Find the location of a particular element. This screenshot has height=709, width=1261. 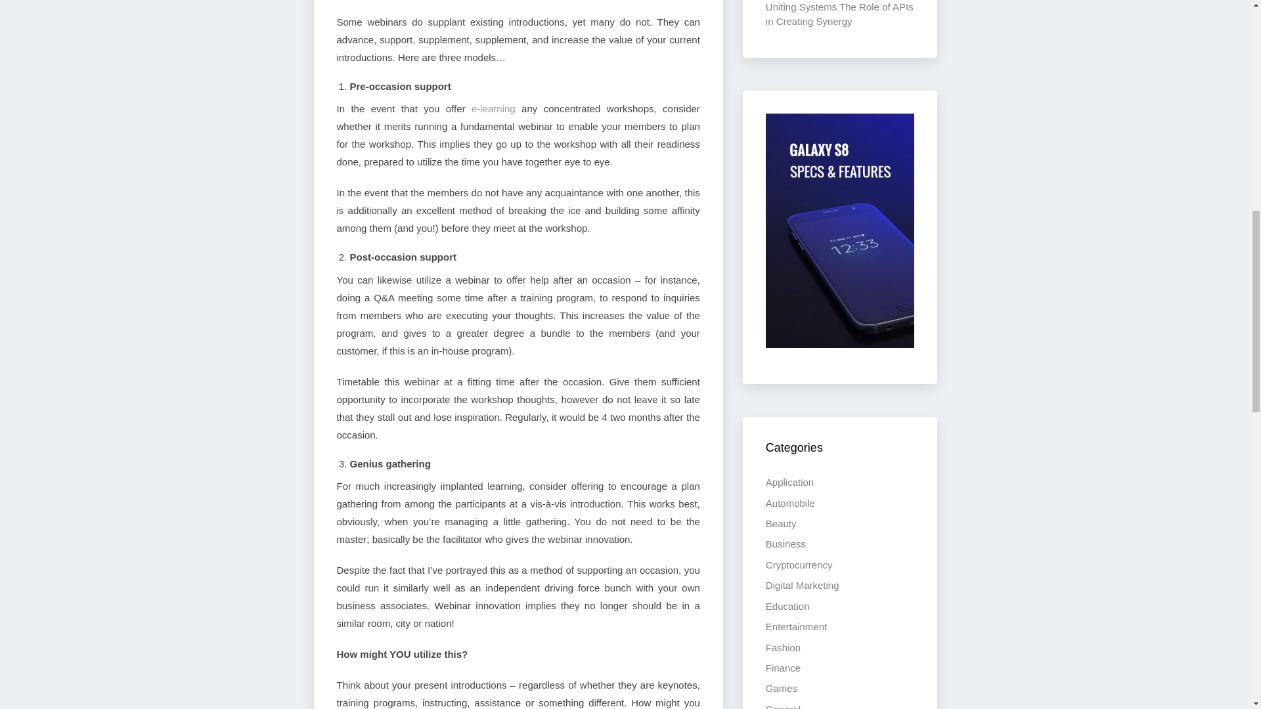

Entertainment is located at coordinates (796, 626).